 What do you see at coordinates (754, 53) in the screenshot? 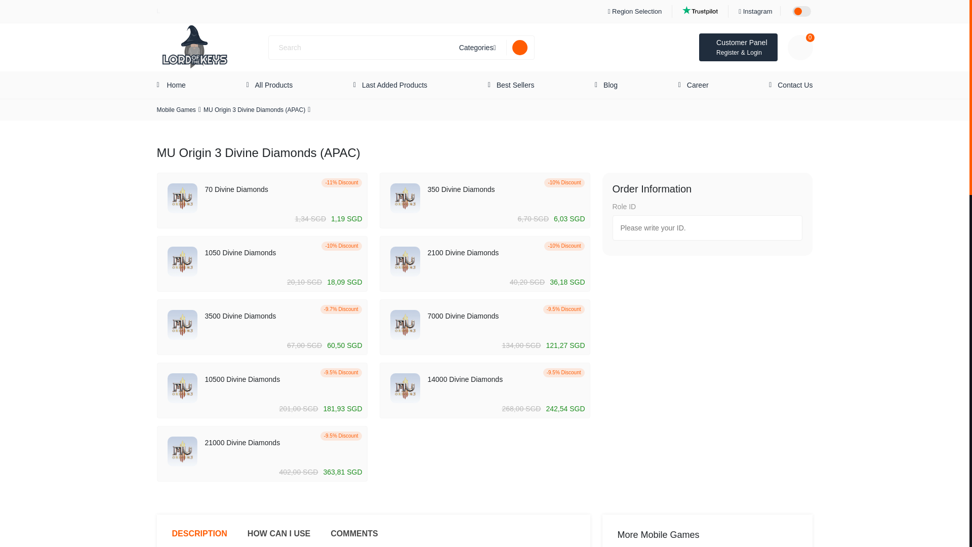
I see `Login` at bounding box center [754, 53].